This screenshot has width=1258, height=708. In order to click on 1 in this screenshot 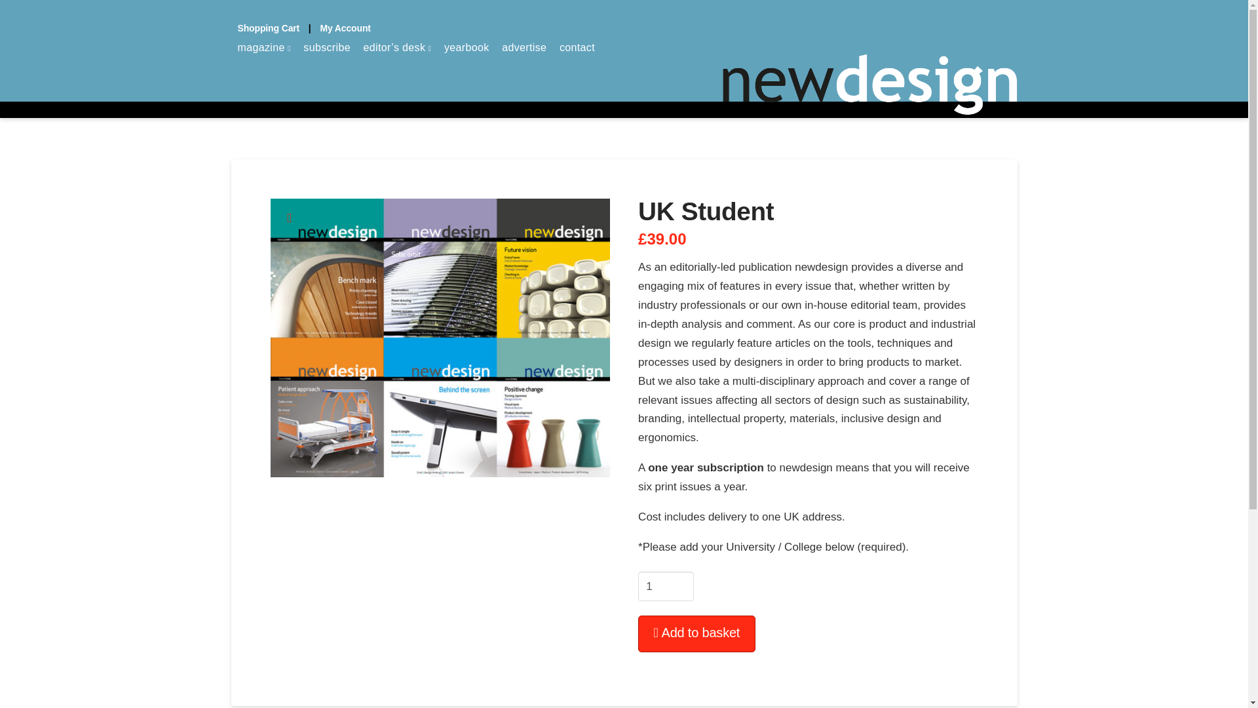, I will do `click(666, 586)`.